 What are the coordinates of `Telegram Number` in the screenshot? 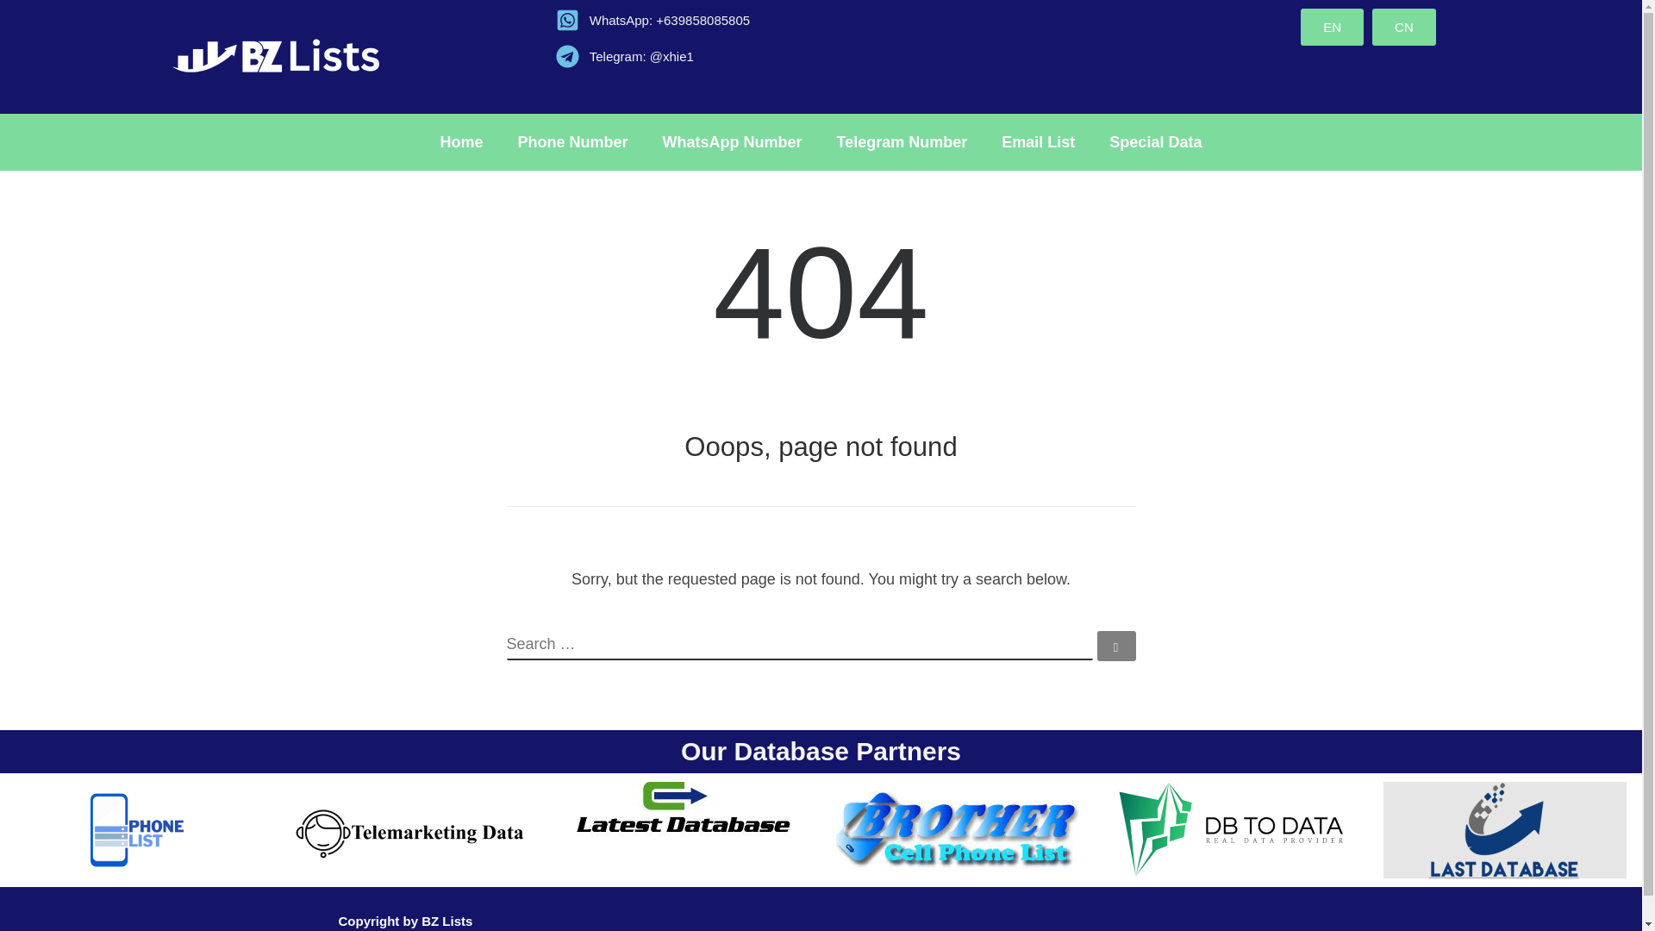 It's located at (902, 141).